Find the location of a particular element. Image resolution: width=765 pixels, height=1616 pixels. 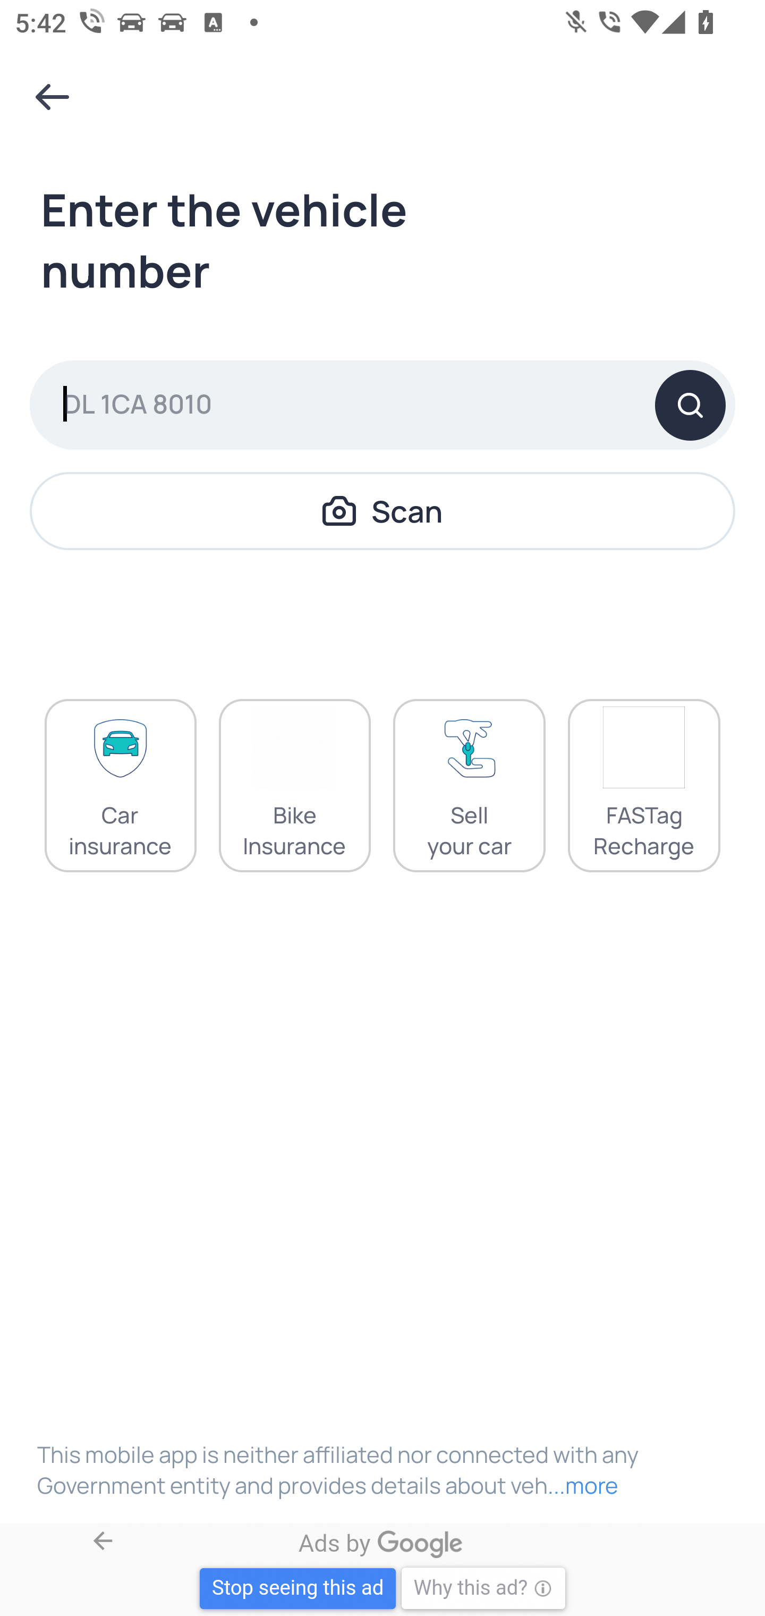

Bike
Insurance is located at coordinates (294, 786).